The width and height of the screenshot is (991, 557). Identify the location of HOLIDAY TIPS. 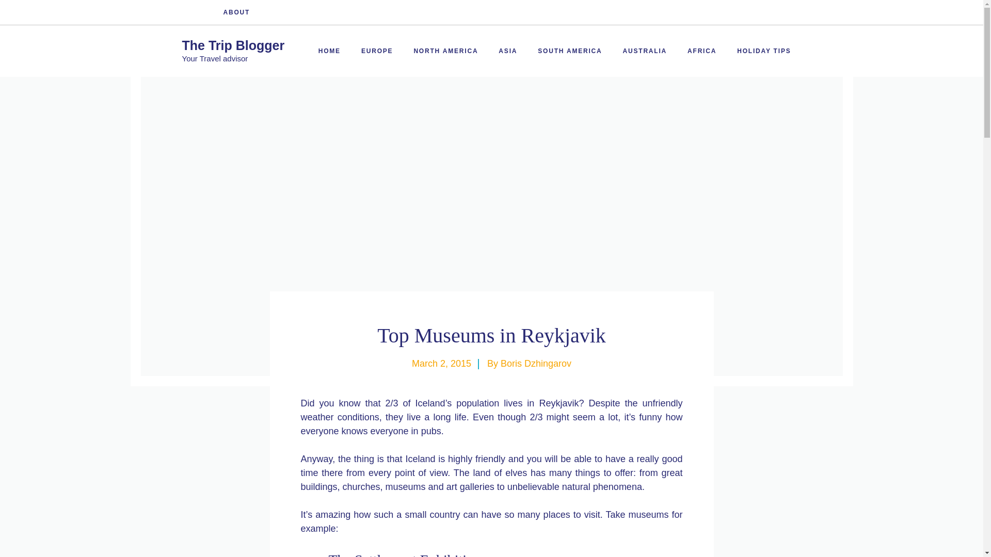
(763, 51).